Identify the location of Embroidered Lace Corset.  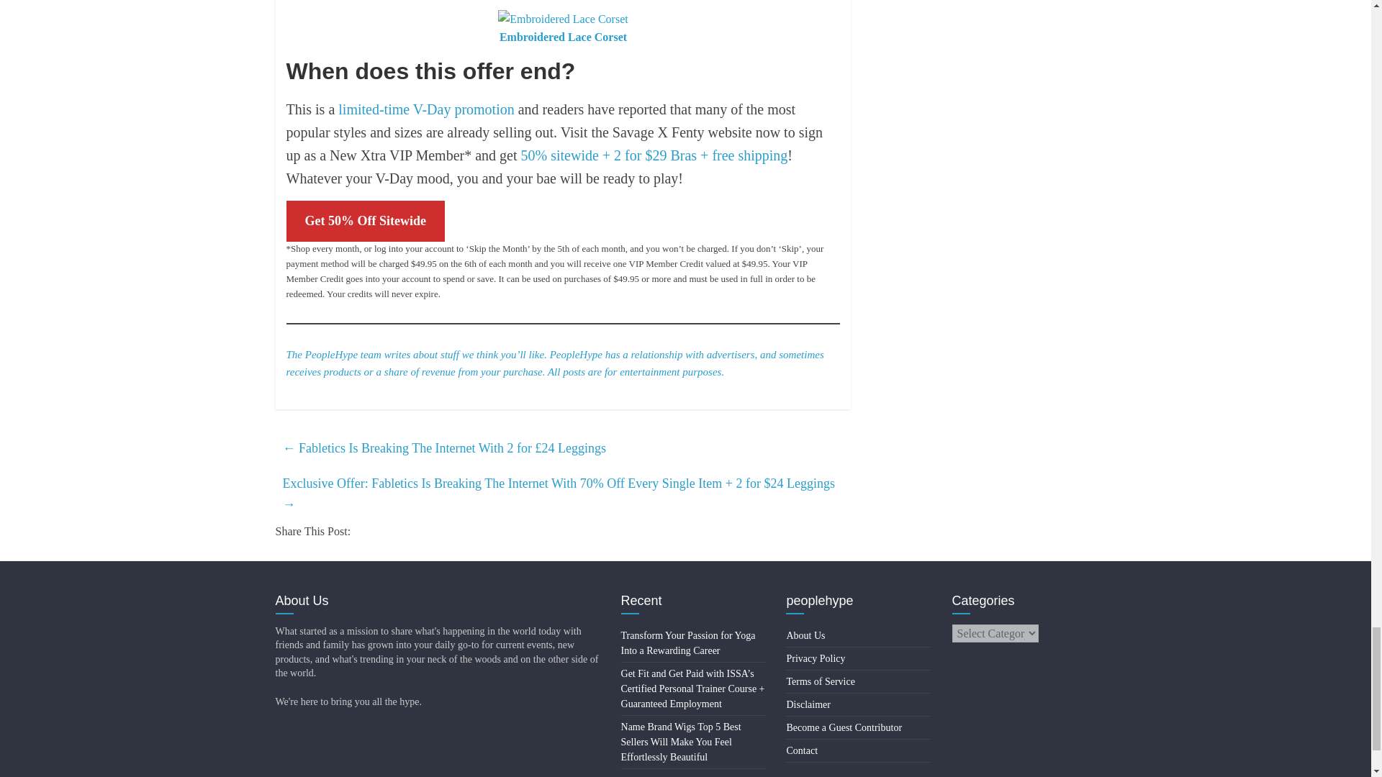
(563, 37).